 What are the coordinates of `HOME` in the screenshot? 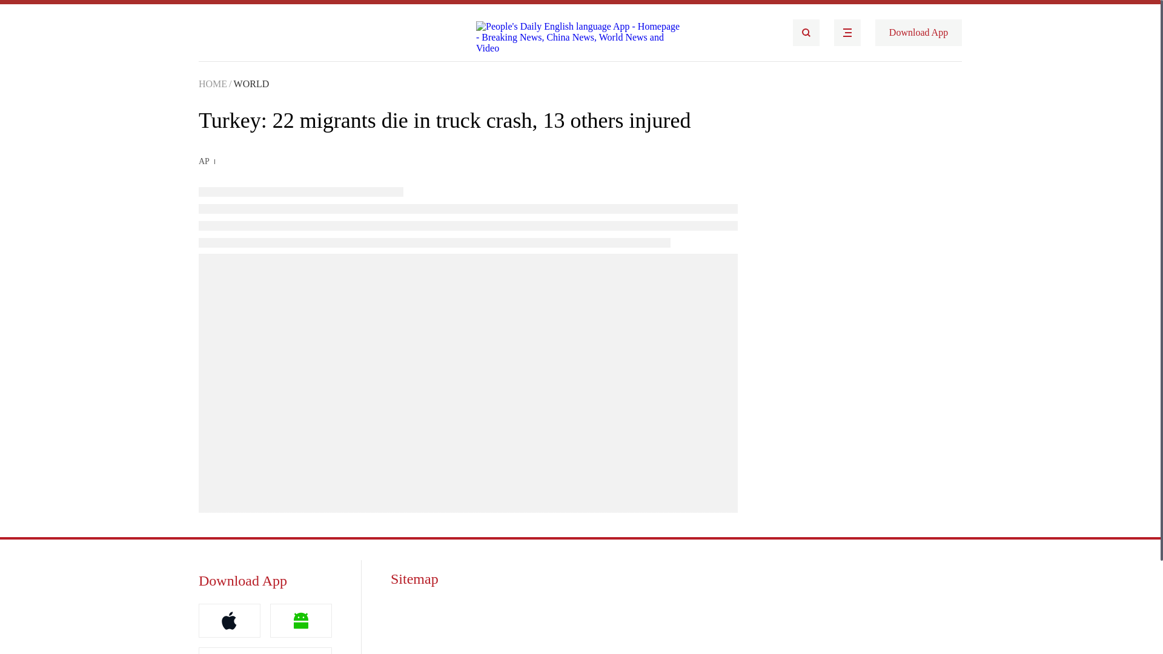 It's located at (213, 84).